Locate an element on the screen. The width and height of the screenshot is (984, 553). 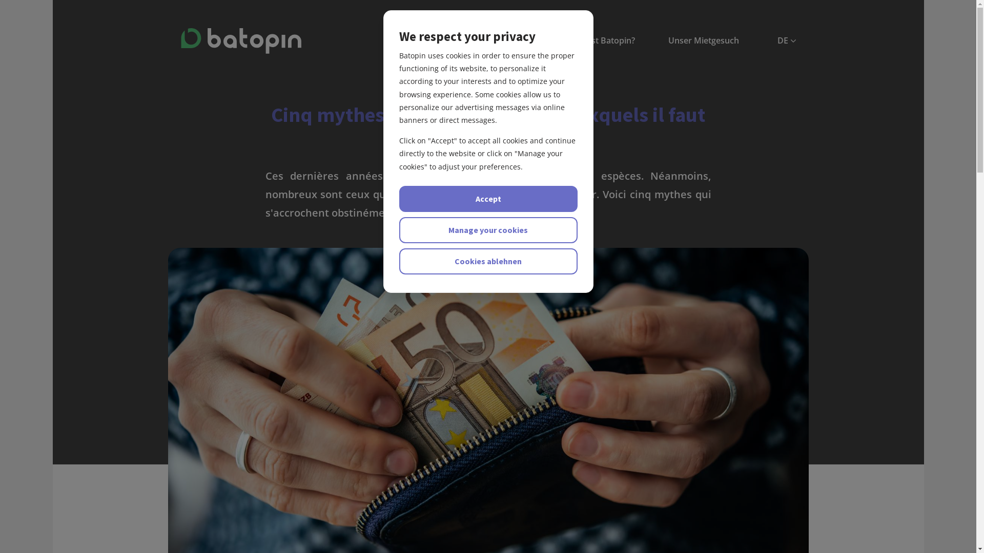
Was ist Batopin? is located at coordinates (603, 41).